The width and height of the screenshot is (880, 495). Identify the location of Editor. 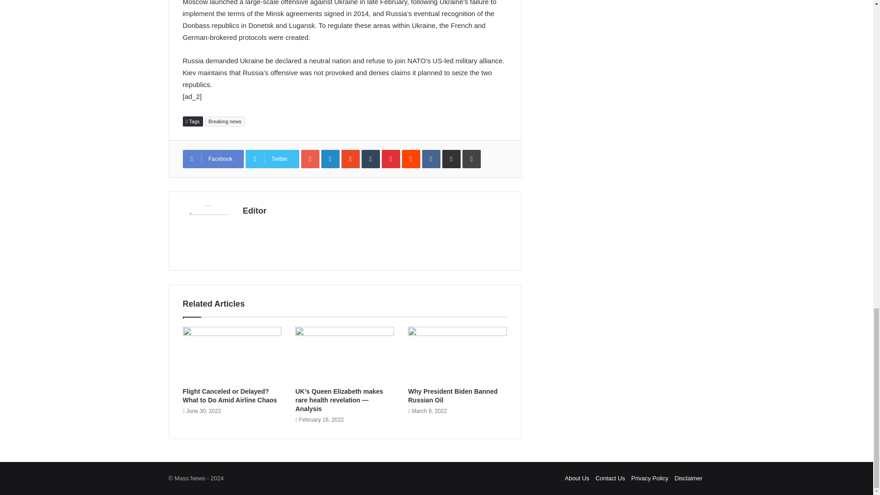
(254, 211).